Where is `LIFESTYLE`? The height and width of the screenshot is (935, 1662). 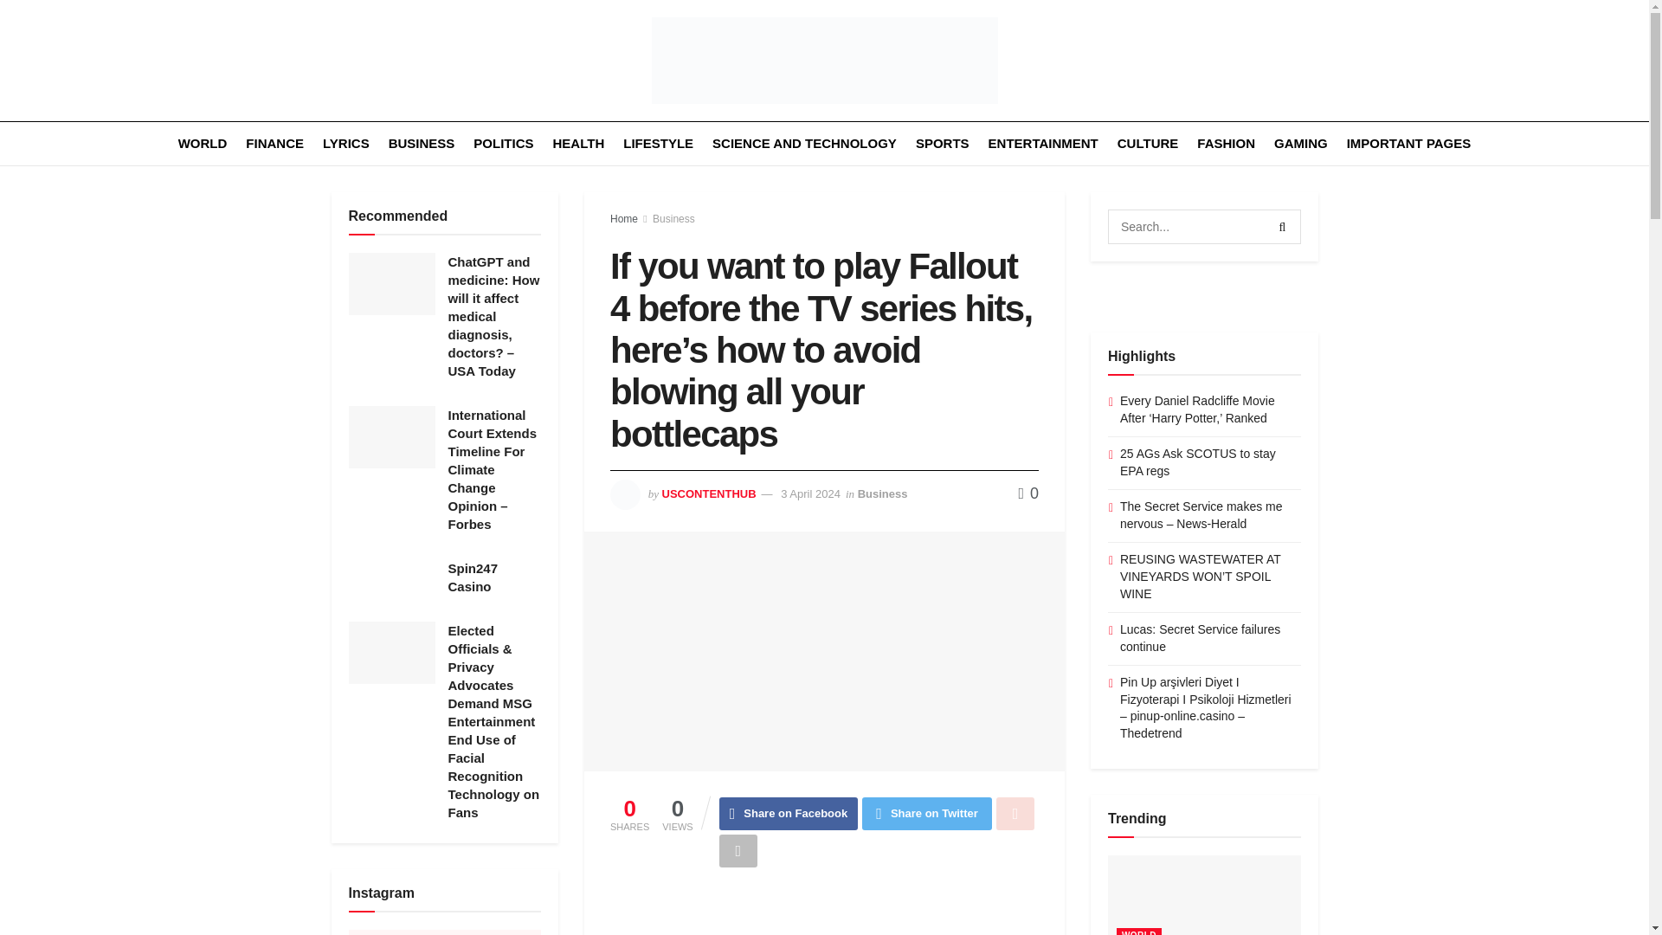 LIFESTYLE is located at coordinates (658, 144).